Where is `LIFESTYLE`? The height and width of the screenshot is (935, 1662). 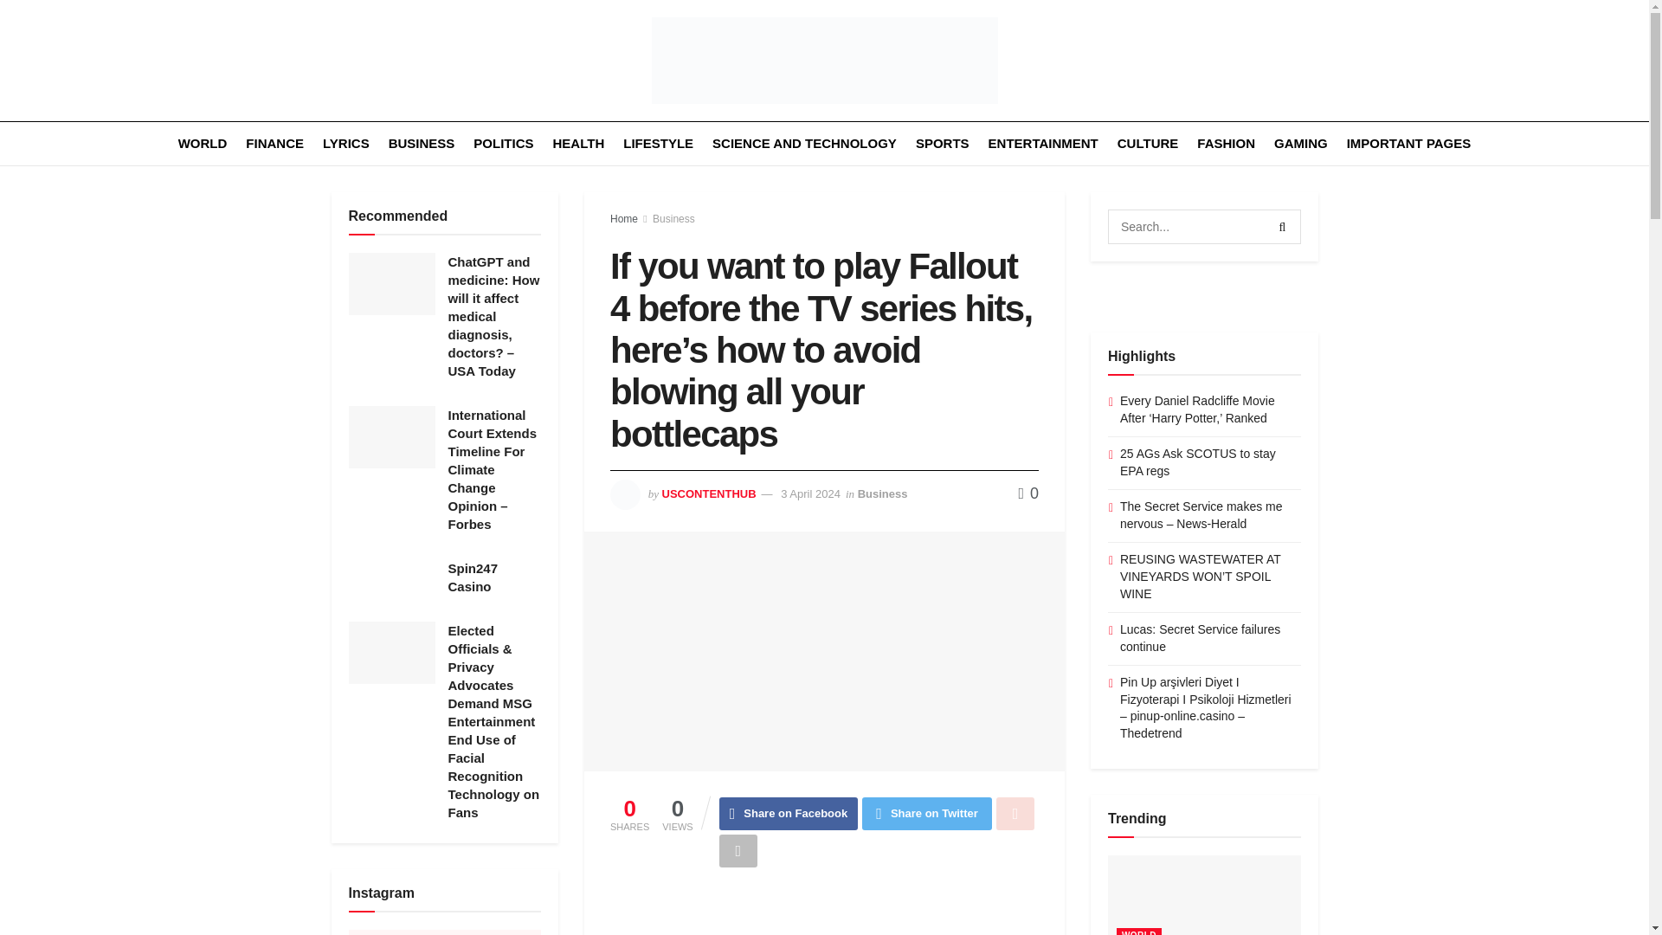 LIFESTYLE is located at coordinates (658, 144).